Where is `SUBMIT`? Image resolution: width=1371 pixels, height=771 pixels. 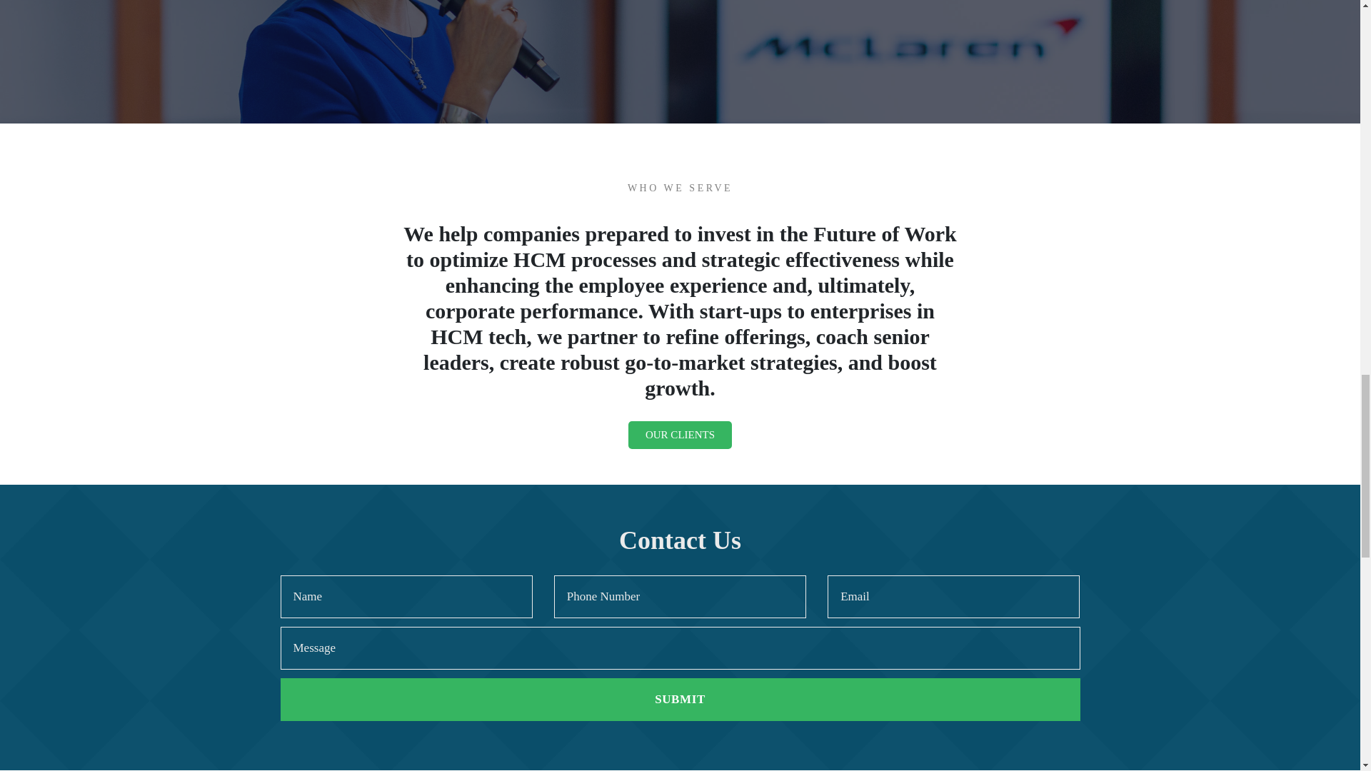 SUBMIT is located at coordinates (680, 700).